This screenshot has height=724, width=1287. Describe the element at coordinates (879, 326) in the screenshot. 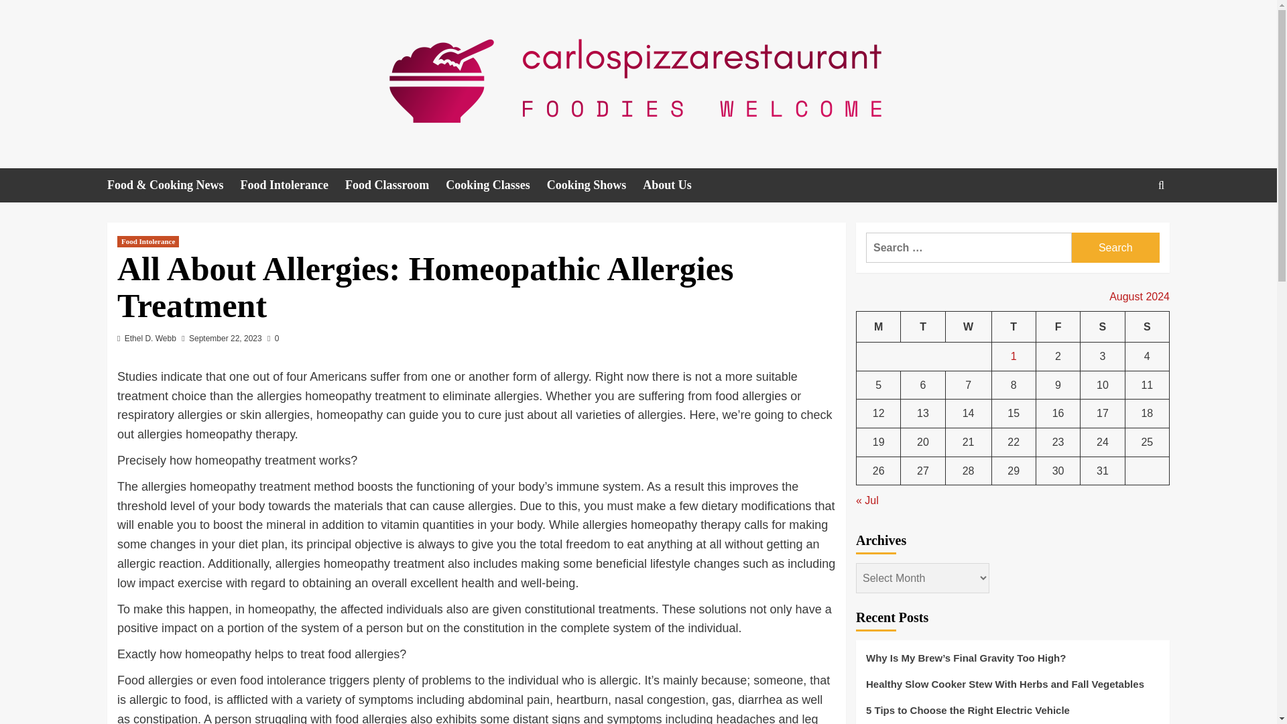

I see `Monday` at that location.